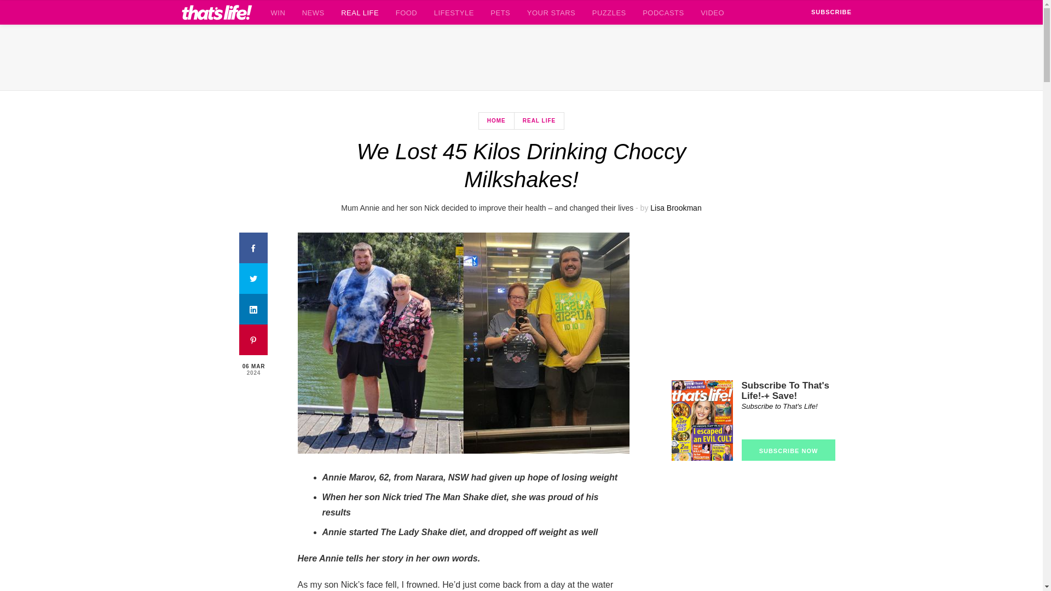  Describe the element at coordinates (500, 13) in the screenshot. I see `PETS` at that location.